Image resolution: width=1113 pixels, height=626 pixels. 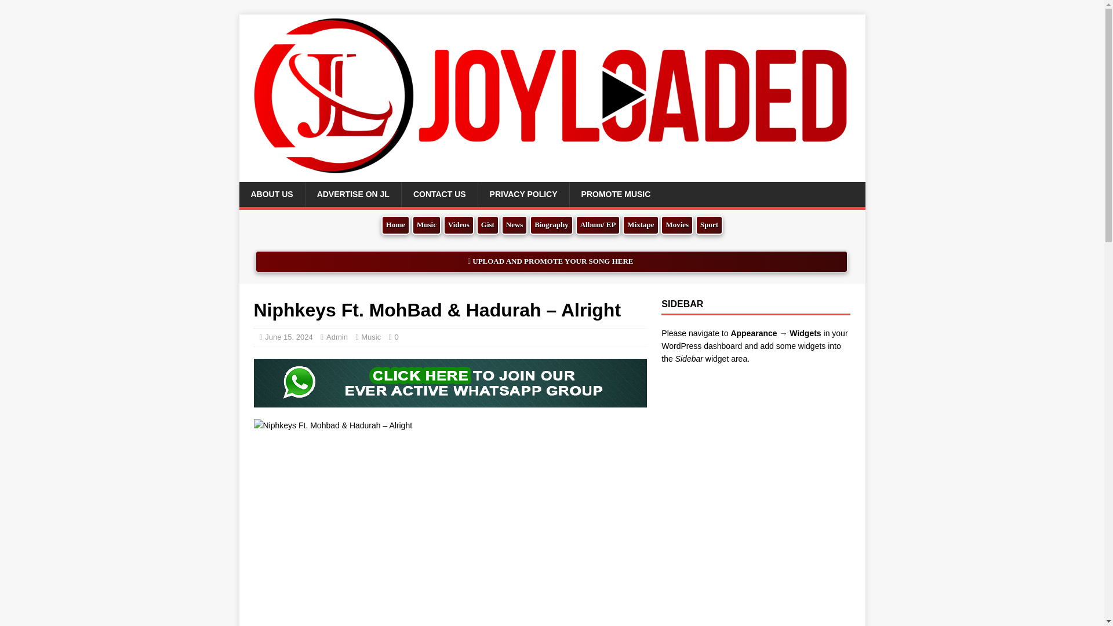 I want to click on Videos, so click(x=458, y=225).